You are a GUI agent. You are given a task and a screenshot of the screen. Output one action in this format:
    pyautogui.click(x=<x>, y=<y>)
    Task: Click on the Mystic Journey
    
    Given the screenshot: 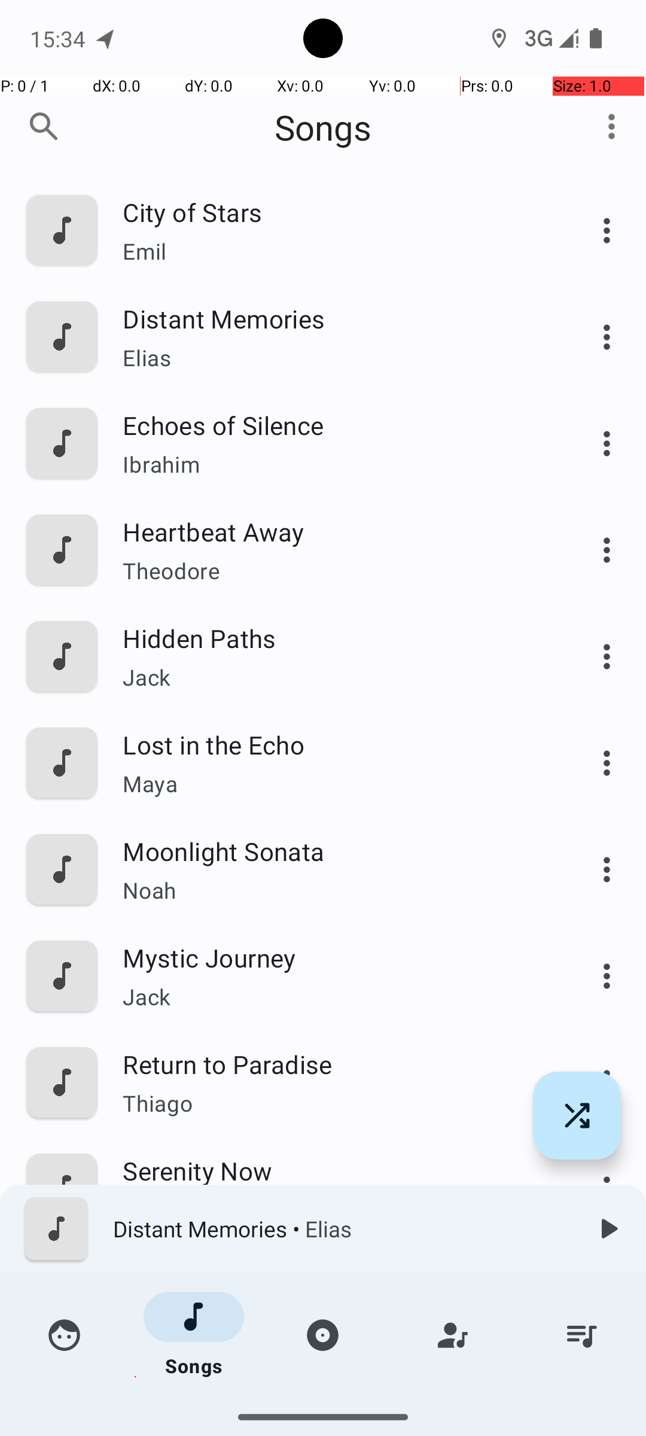 What is the action you would take?
    pyautogui.click(x=333, y=957)
    